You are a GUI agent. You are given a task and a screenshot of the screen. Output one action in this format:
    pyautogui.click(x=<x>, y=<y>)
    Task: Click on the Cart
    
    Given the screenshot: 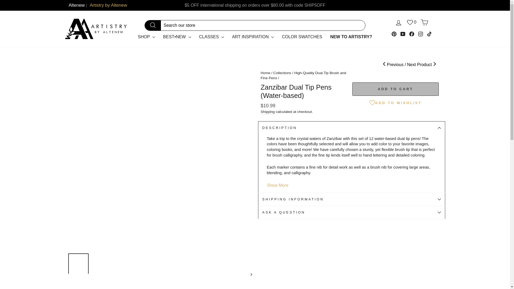 What is the action you would take?
    pyautogui.click(x=425, y=22)
    